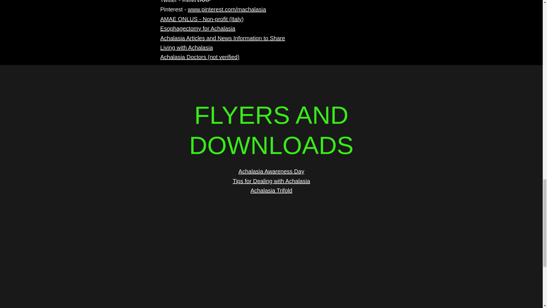 This screenshot has height=308, width=547. What do you see at coordinates (271, 181) in the screenshot?
I see `Tips for Dealing with Achalasia` at bounding box center [271, 181].